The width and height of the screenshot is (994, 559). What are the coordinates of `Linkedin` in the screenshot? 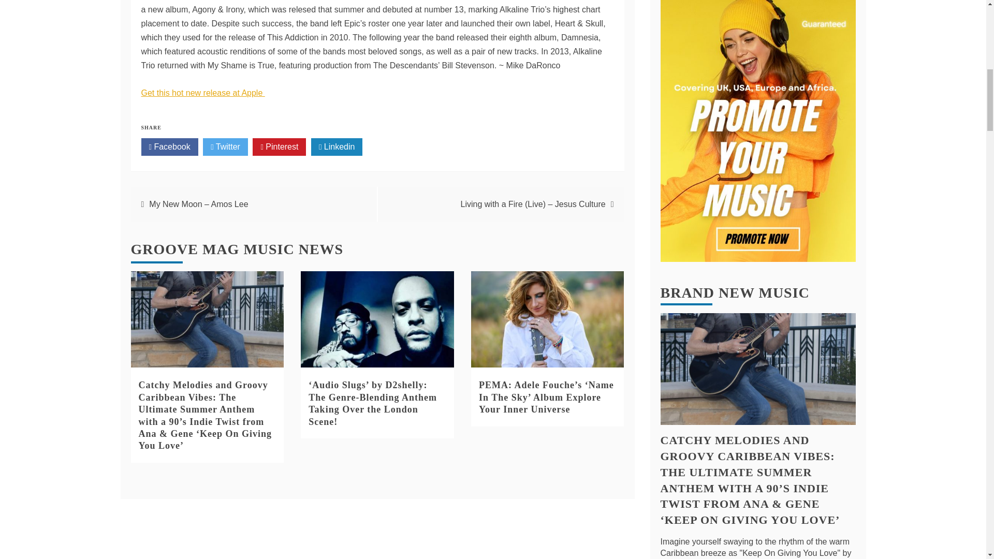 It's located at (337, 147).